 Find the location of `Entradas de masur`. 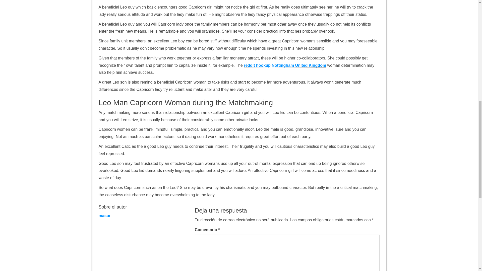

Entradas de masur is located at coordinates (104, 216).